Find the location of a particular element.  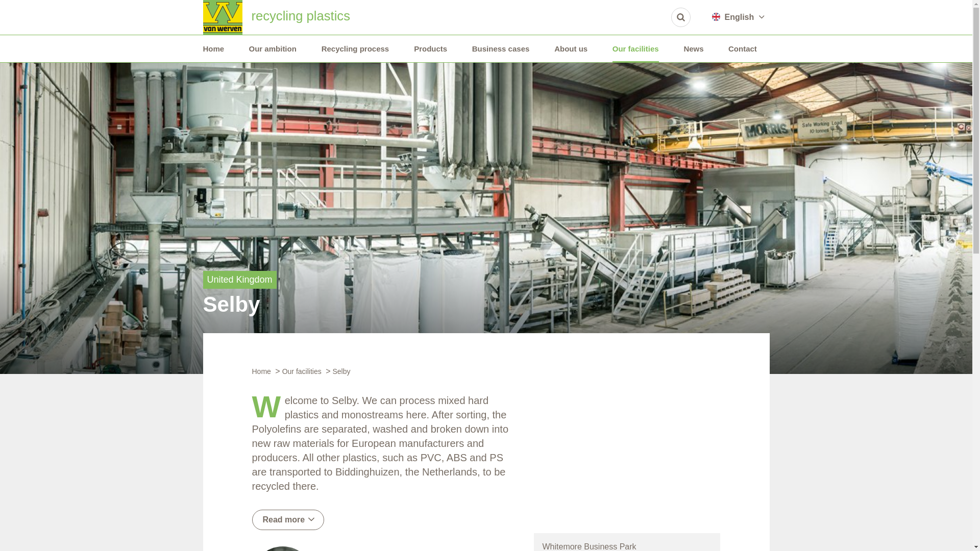

Contact is located at coordinates (742, 49).